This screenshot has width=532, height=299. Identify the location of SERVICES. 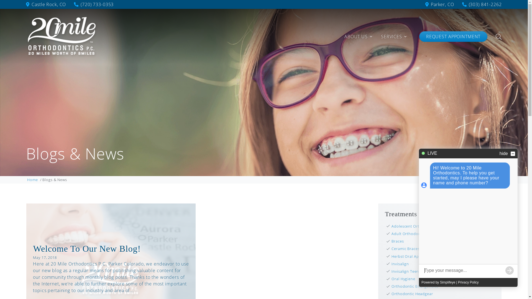
(394, 37).